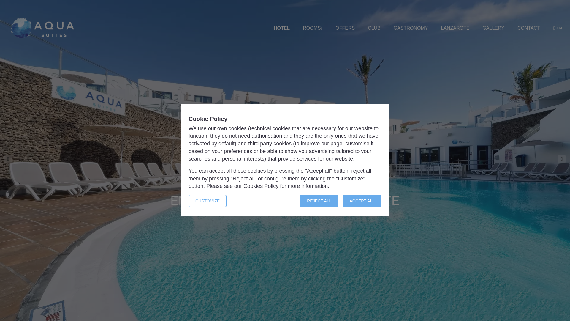  What do you see at coordinates (374, 28) in the screenshot?
I see `CLUB` at bounding box center [374, 28].